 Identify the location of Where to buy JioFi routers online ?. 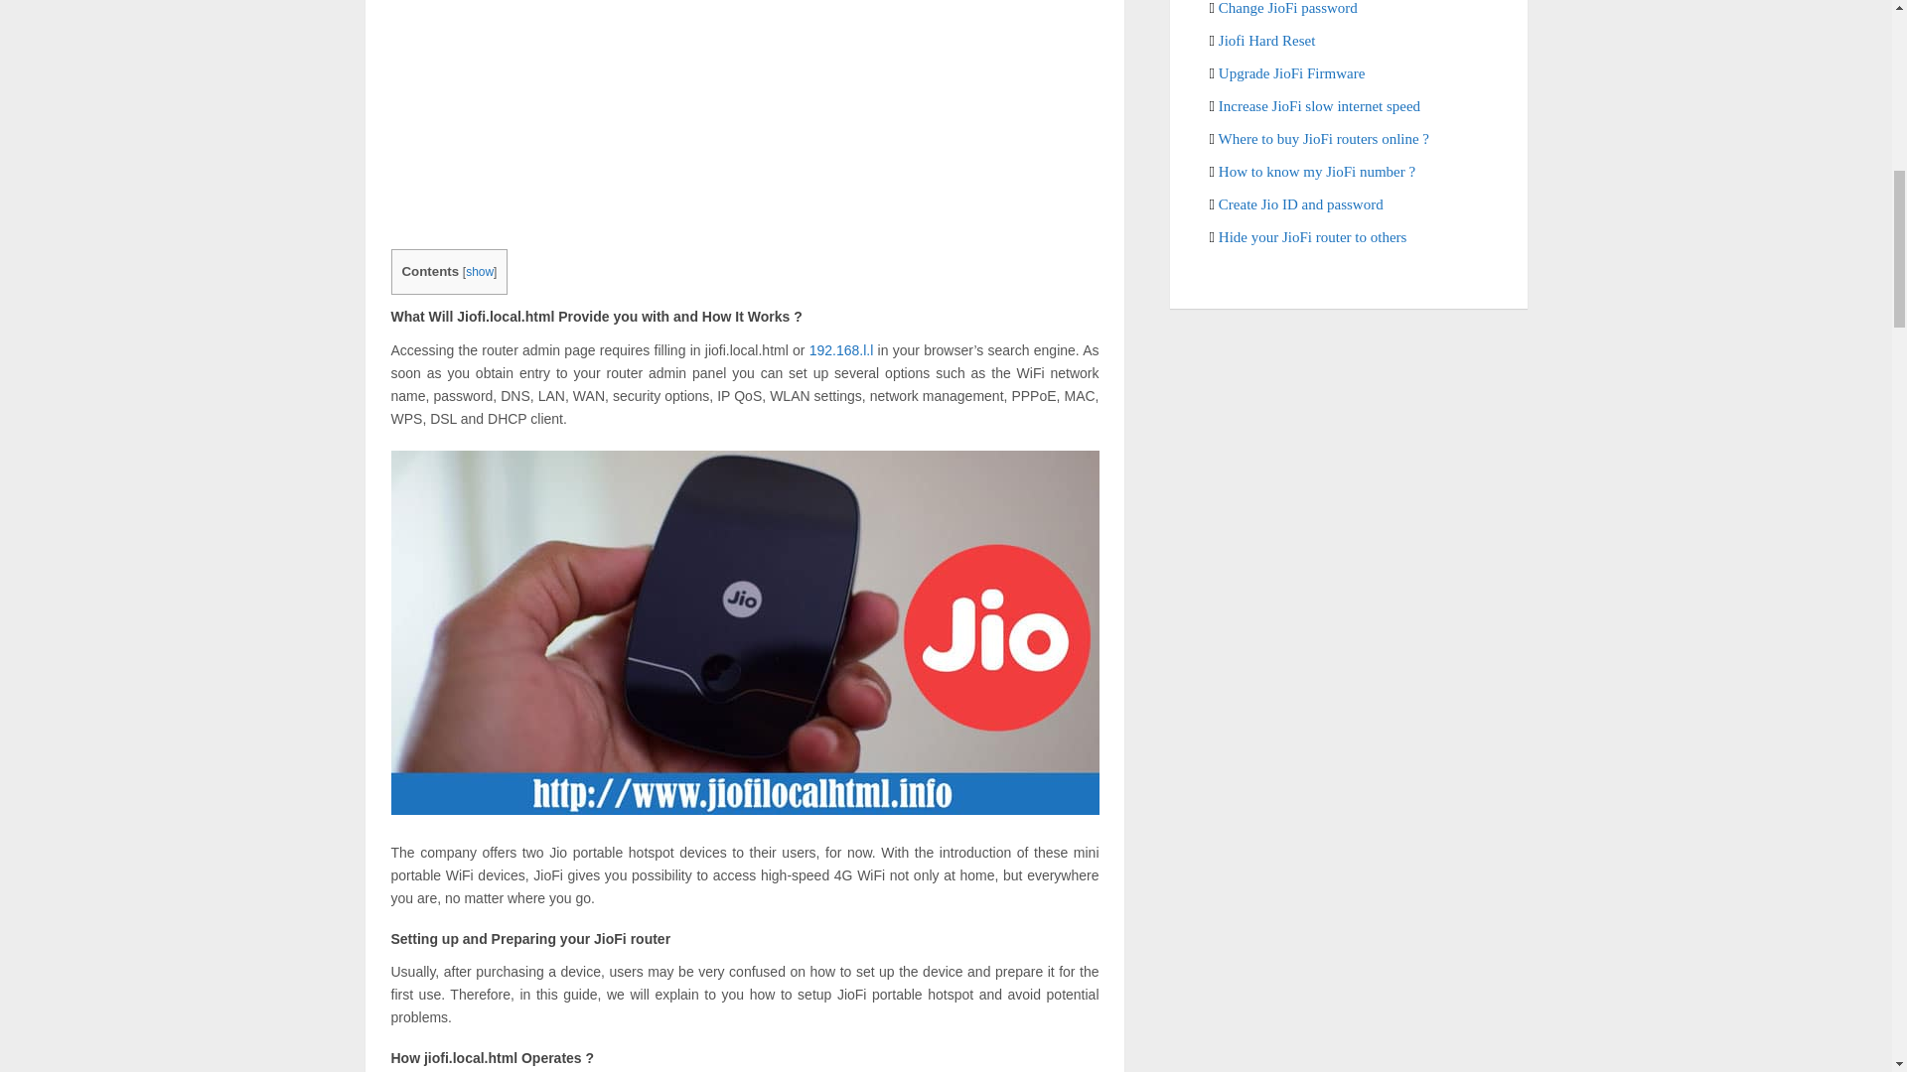
(1323, 138).